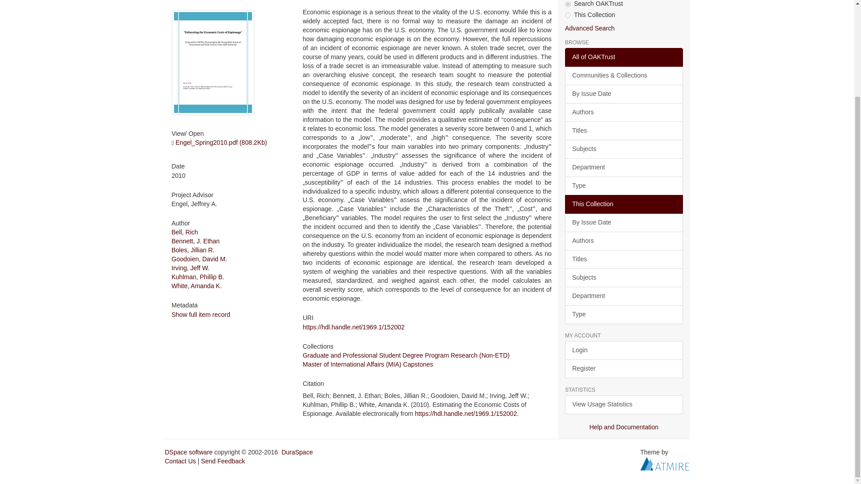  I want to click on Show full item record, so click(200, 315).